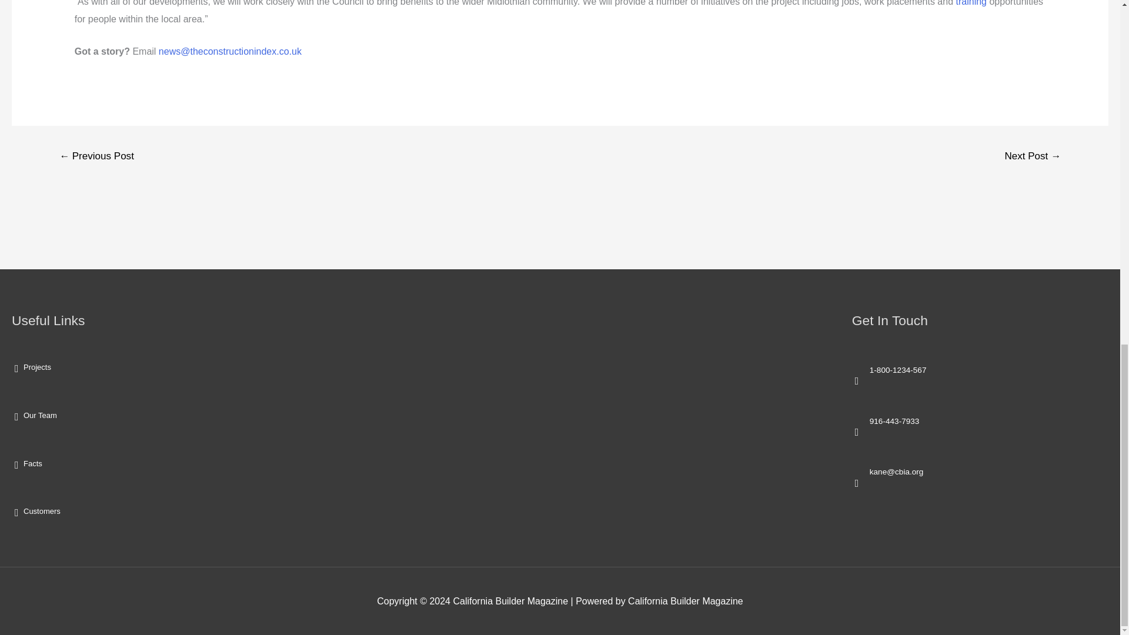  I want to click on Our Team, so click(40, 415).